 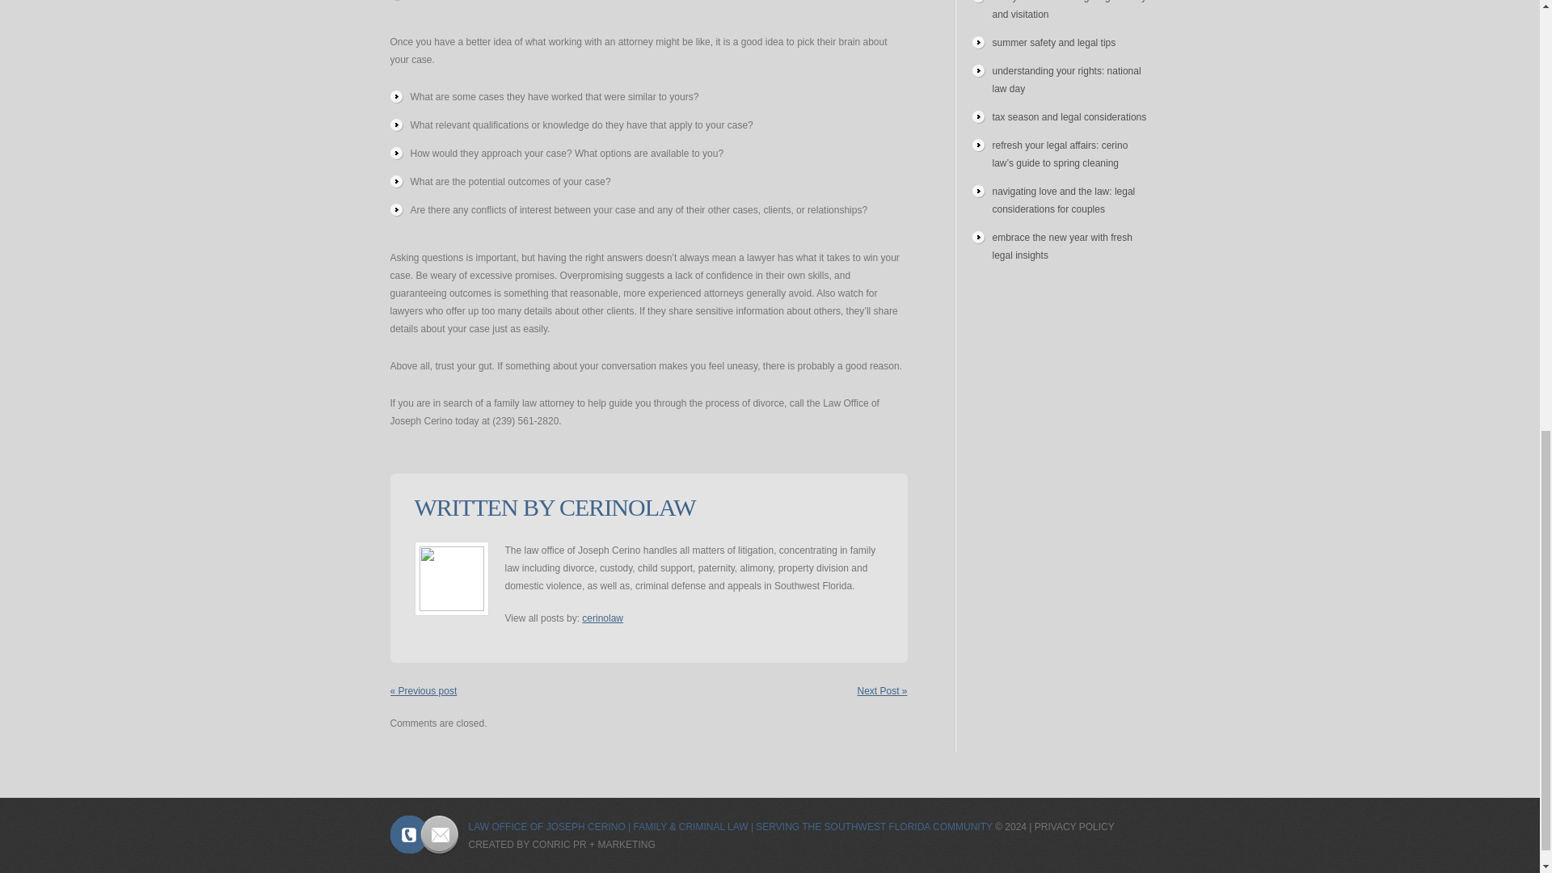 What do you see at coordinates (1054, 43) in the screenshot?
I see `summer safety and legal tips` at bounding box center [1054, 43].